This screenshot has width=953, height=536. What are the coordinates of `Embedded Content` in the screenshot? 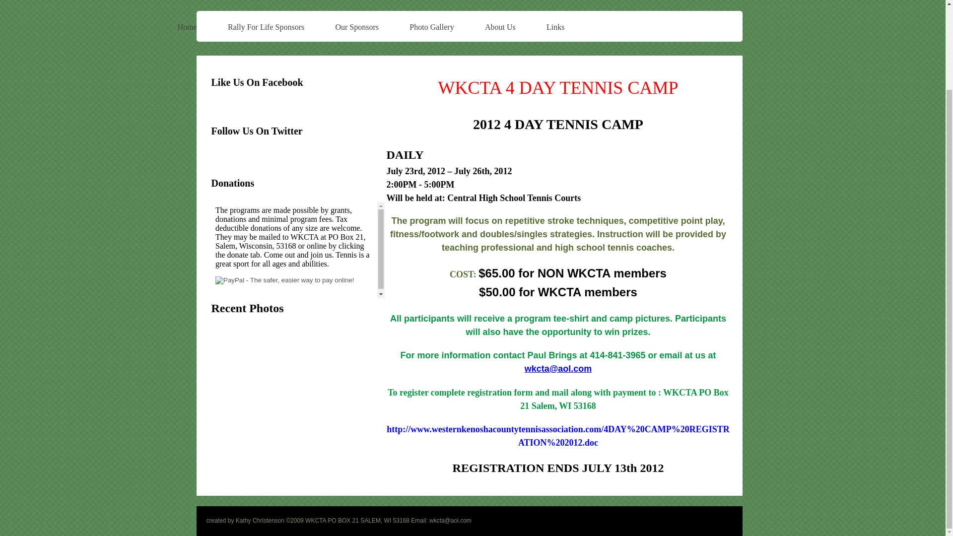 It's located at (233, 165).